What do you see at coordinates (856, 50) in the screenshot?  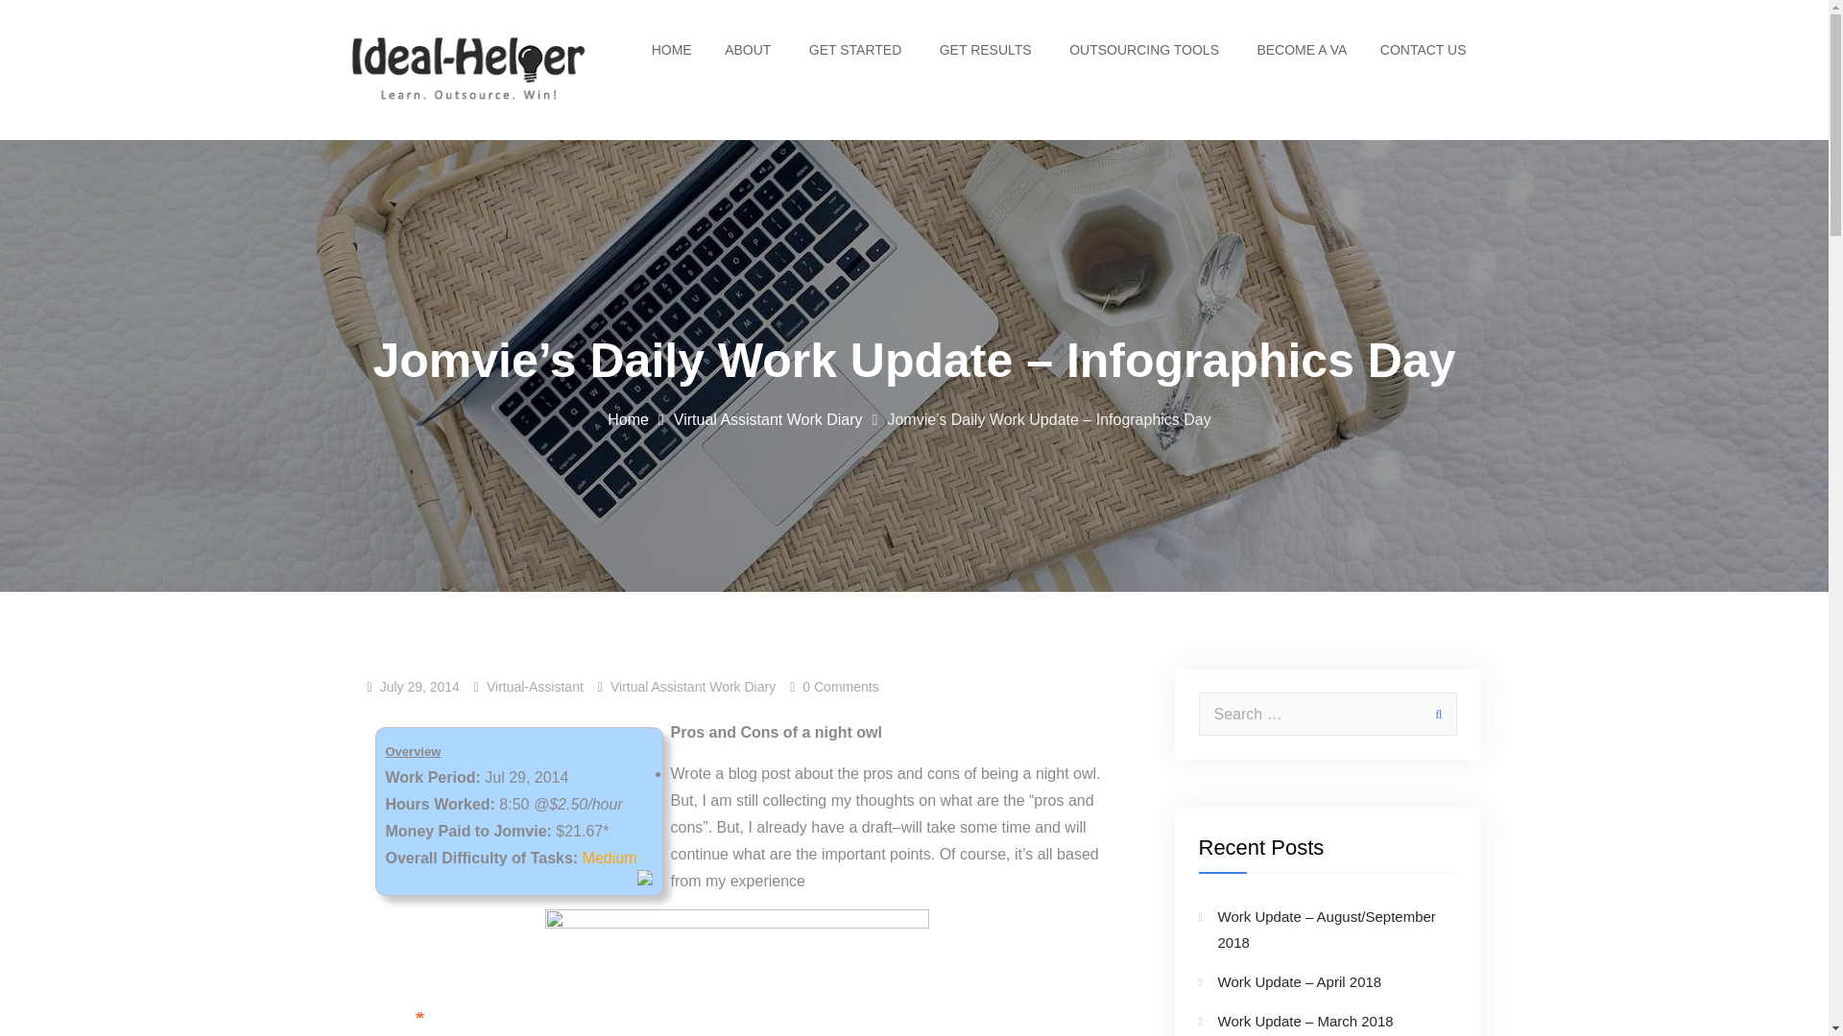 I see `GET STARTED` at bounding box center [856, 50].